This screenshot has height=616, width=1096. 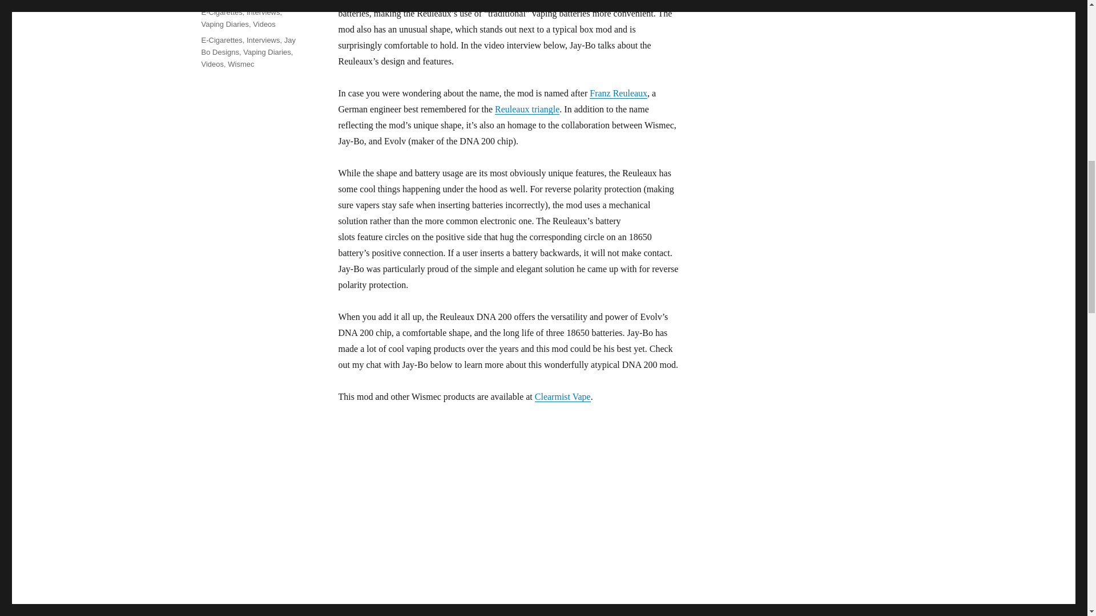 I want to click on Reuleaux triangle, so click(x=527, y=108).